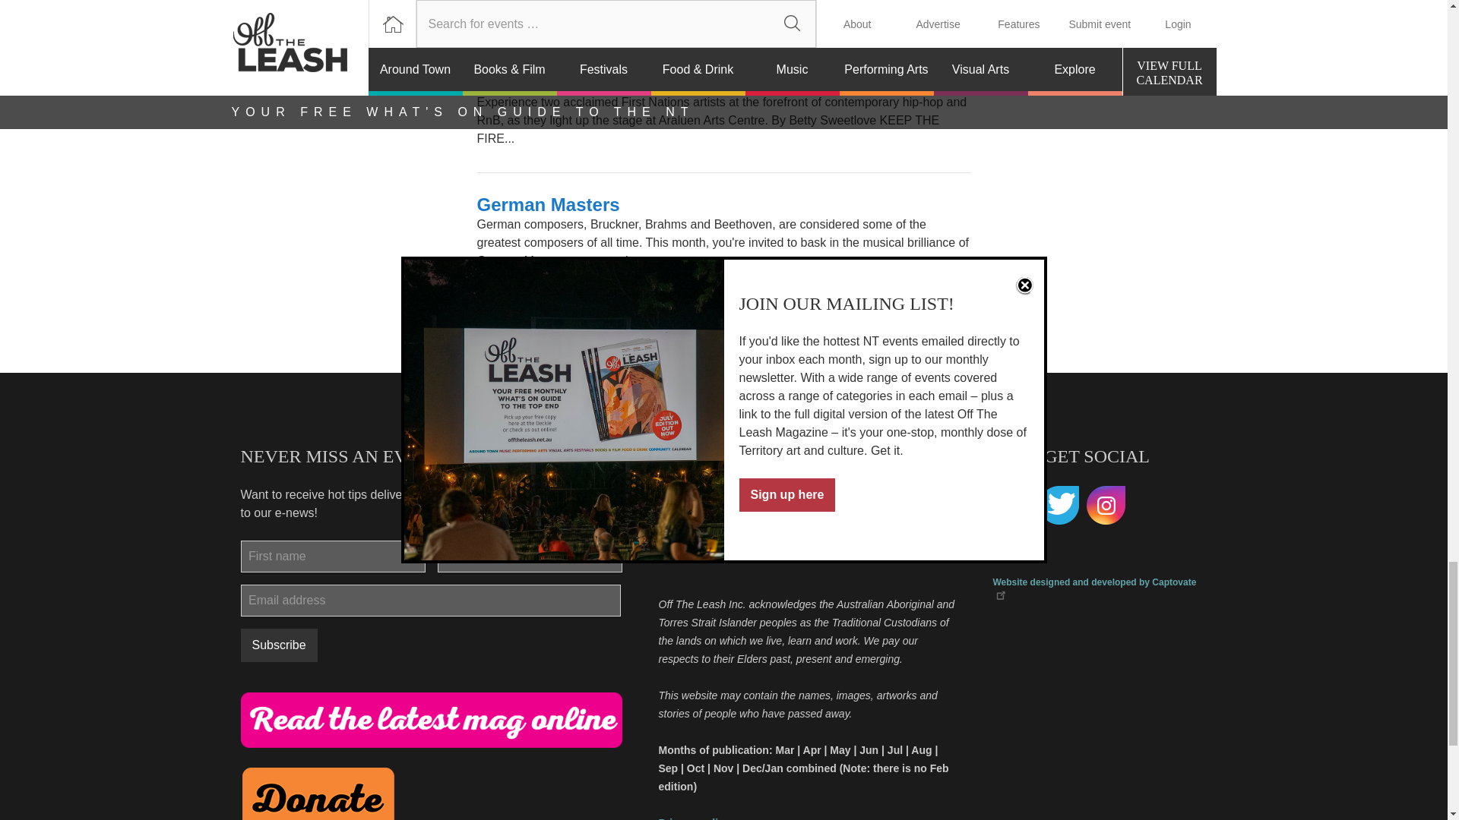 The width and height of the screenshot is (1459, 820). What do you see at coordinates (549, 203) in the screenshot?
I see `German Masters` at bounding box center [549, 203].